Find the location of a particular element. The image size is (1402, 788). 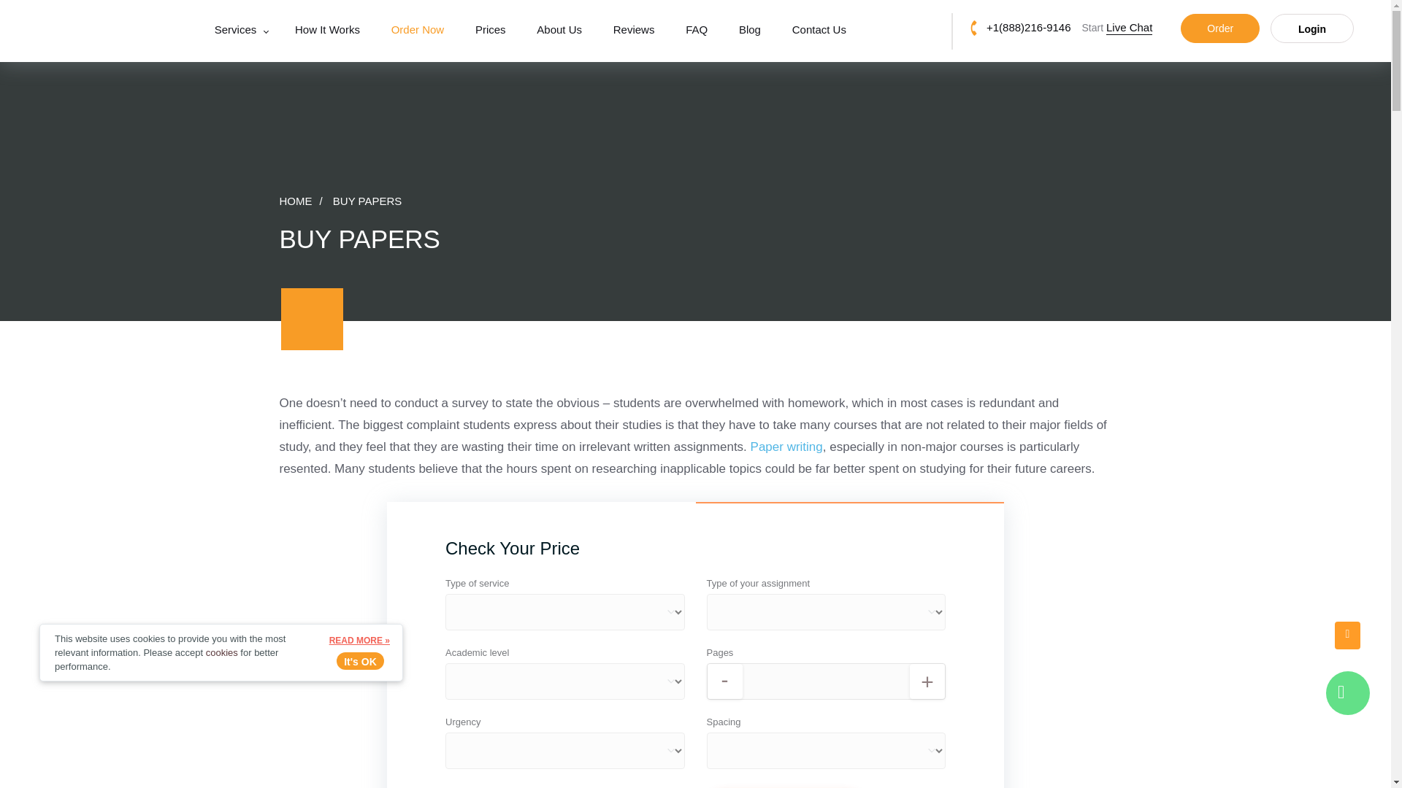

Order is located at coordinates (1219, 28).